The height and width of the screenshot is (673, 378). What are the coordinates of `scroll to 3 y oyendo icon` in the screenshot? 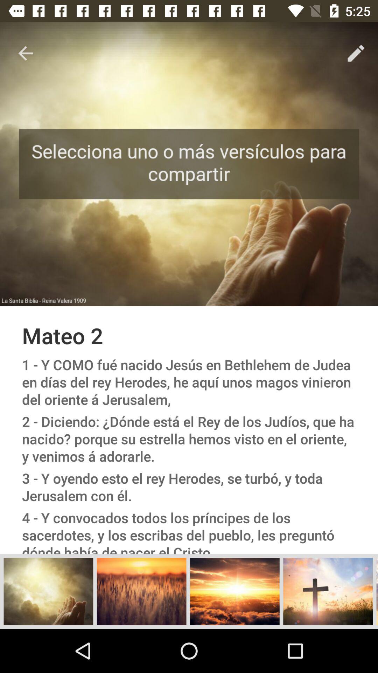 It's located at (189, 487).